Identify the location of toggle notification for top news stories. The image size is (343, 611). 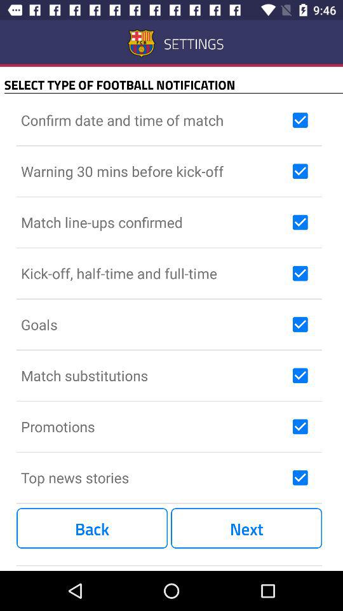
(300, 477).